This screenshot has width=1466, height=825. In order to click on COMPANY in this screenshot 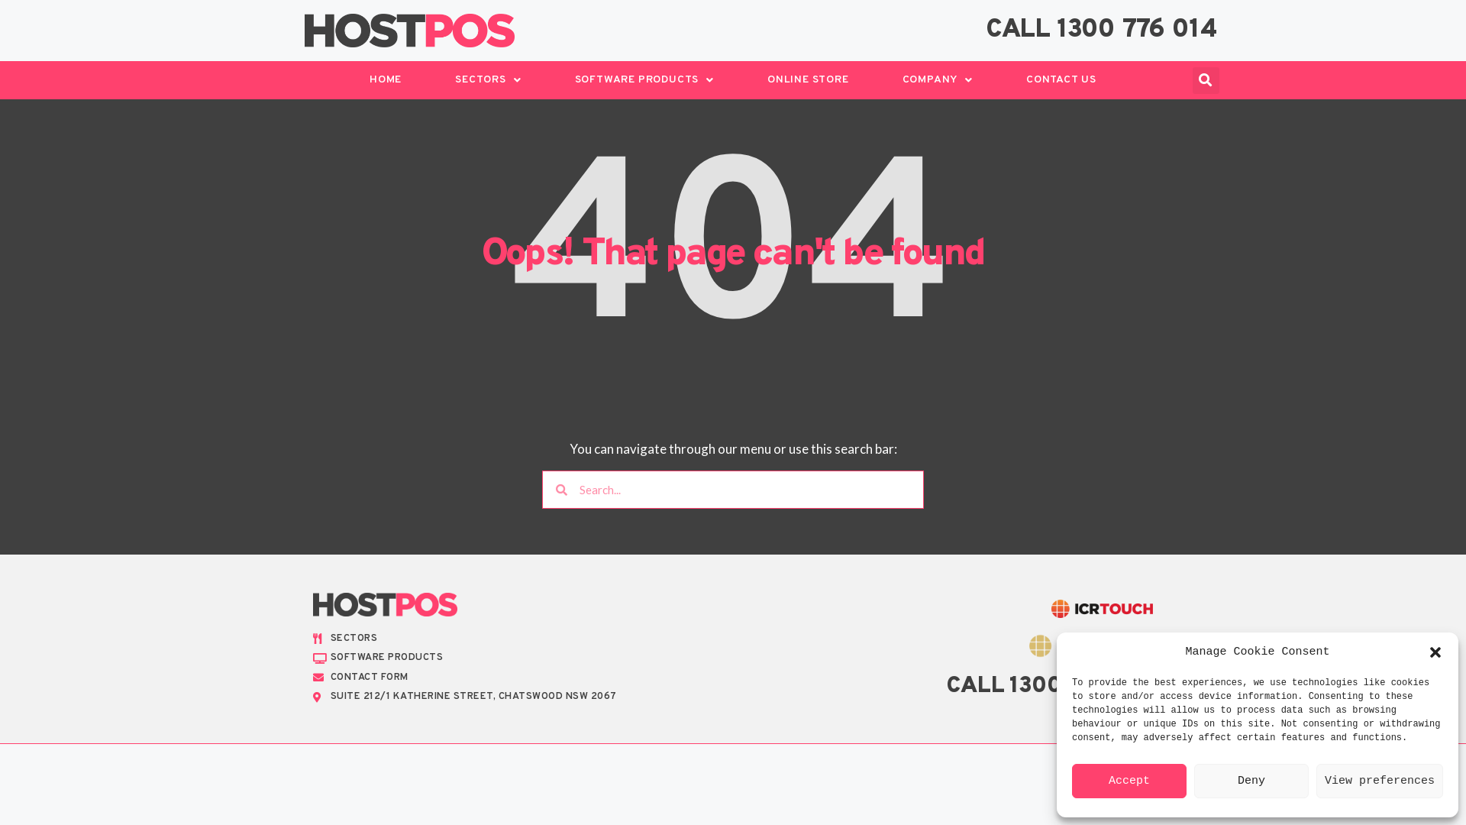, I will do `click(938, 80)`.